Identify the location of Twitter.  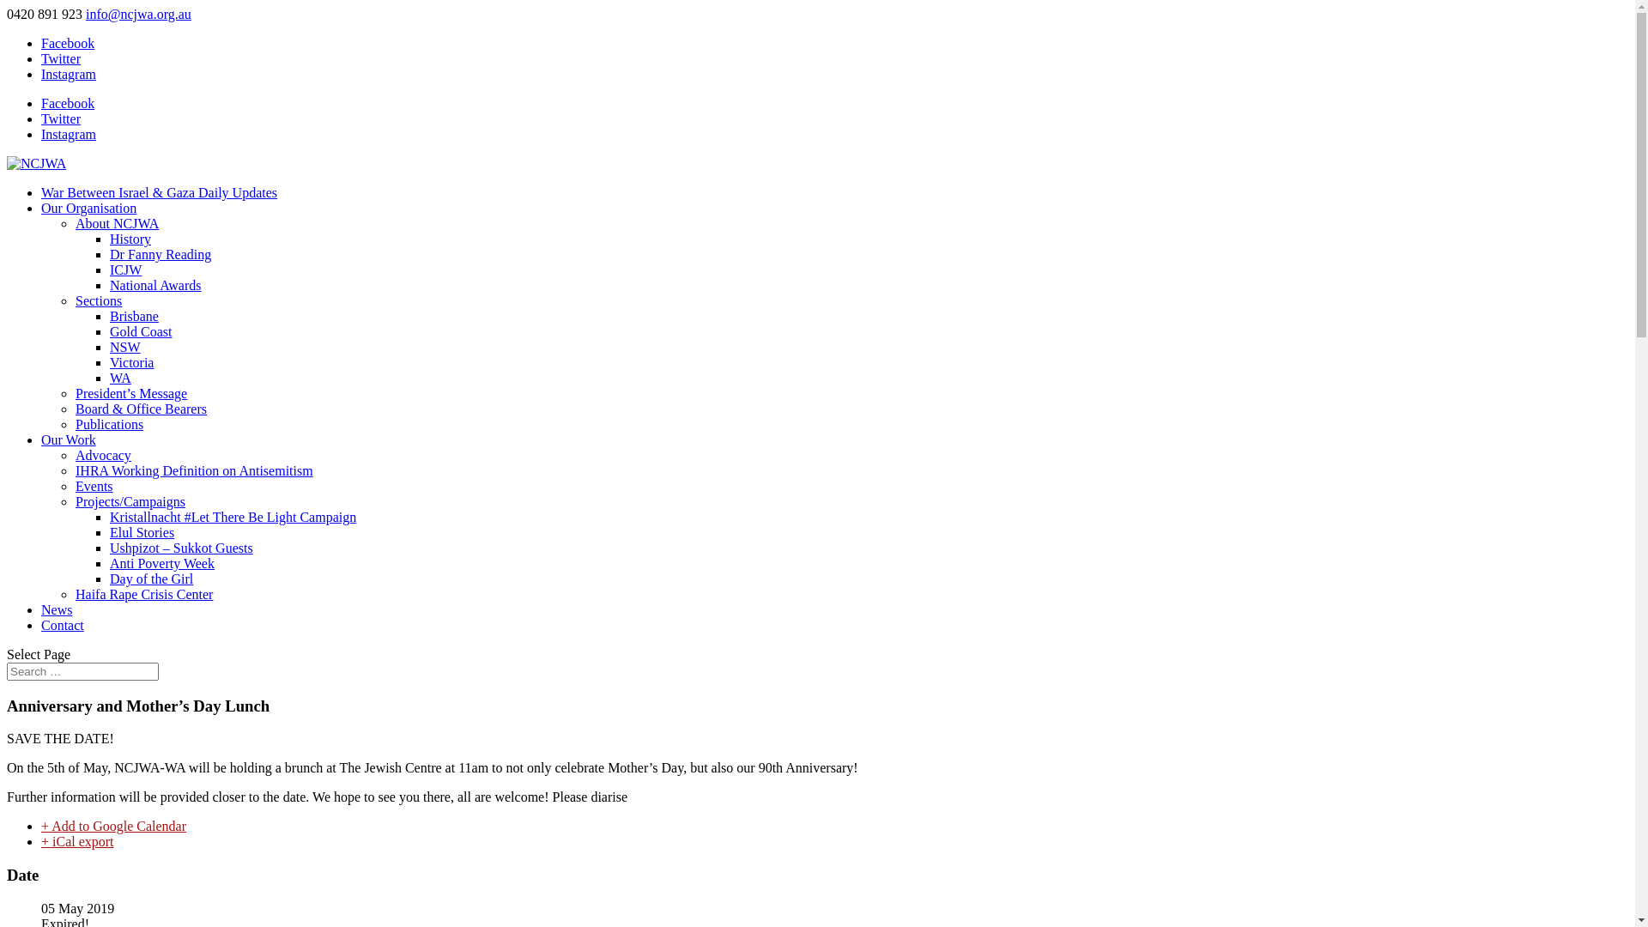
(61, 58).